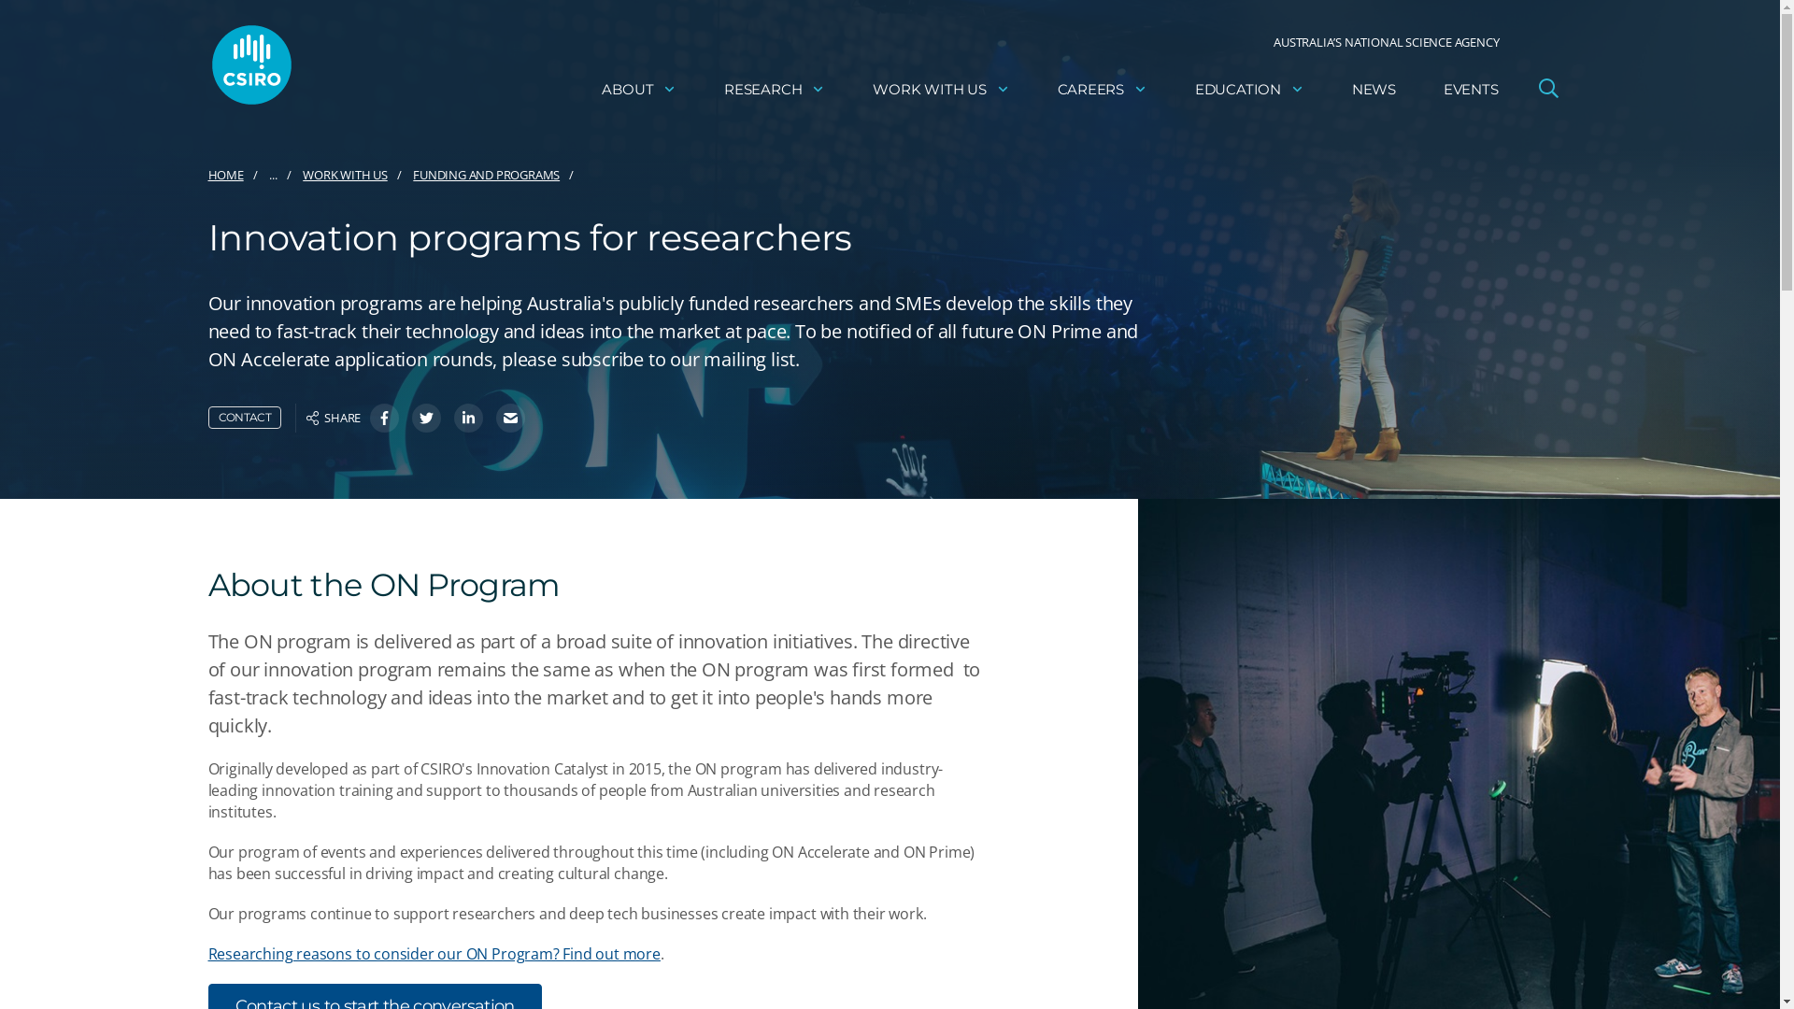  Describe the element at coordinates (1471, 90) in the screenshot. I see `EVENTS` at that location.